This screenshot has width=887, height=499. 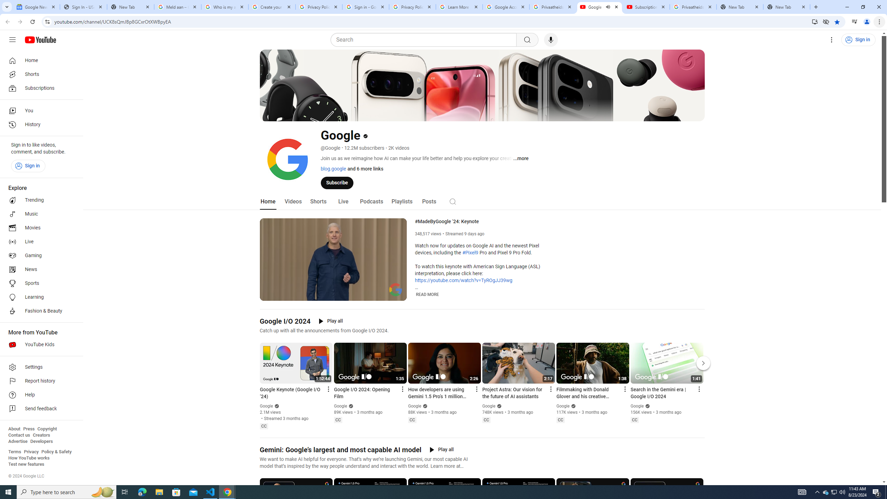 I want to click on Advertise, so click(x=18, y=441).